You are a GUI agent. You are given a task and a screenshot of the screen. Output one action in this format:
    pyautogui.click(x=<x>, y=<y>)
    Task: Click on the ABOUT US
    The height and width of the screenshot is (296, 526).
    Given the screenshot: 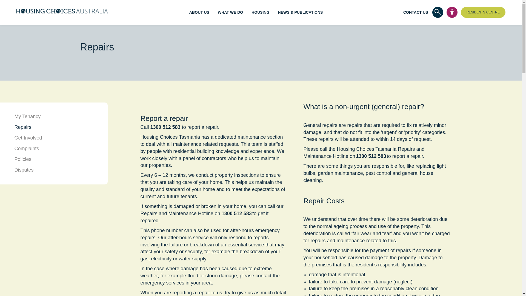 What is the action you would take?
    pyautogui.click(x=199, y=12)
    